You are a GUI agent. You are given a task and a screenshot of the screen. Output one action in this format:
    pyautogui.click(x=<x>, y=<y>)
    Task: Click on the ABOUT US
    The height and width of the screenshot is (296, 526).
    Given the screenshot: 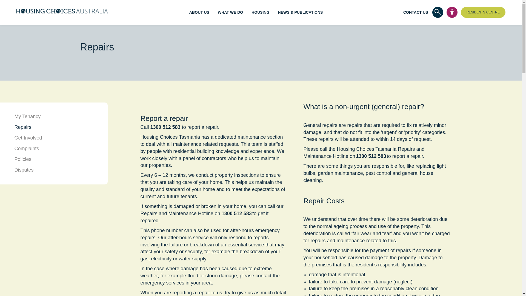 What is the action you would take?
    pyautogui.click(x=199, y=12)
    